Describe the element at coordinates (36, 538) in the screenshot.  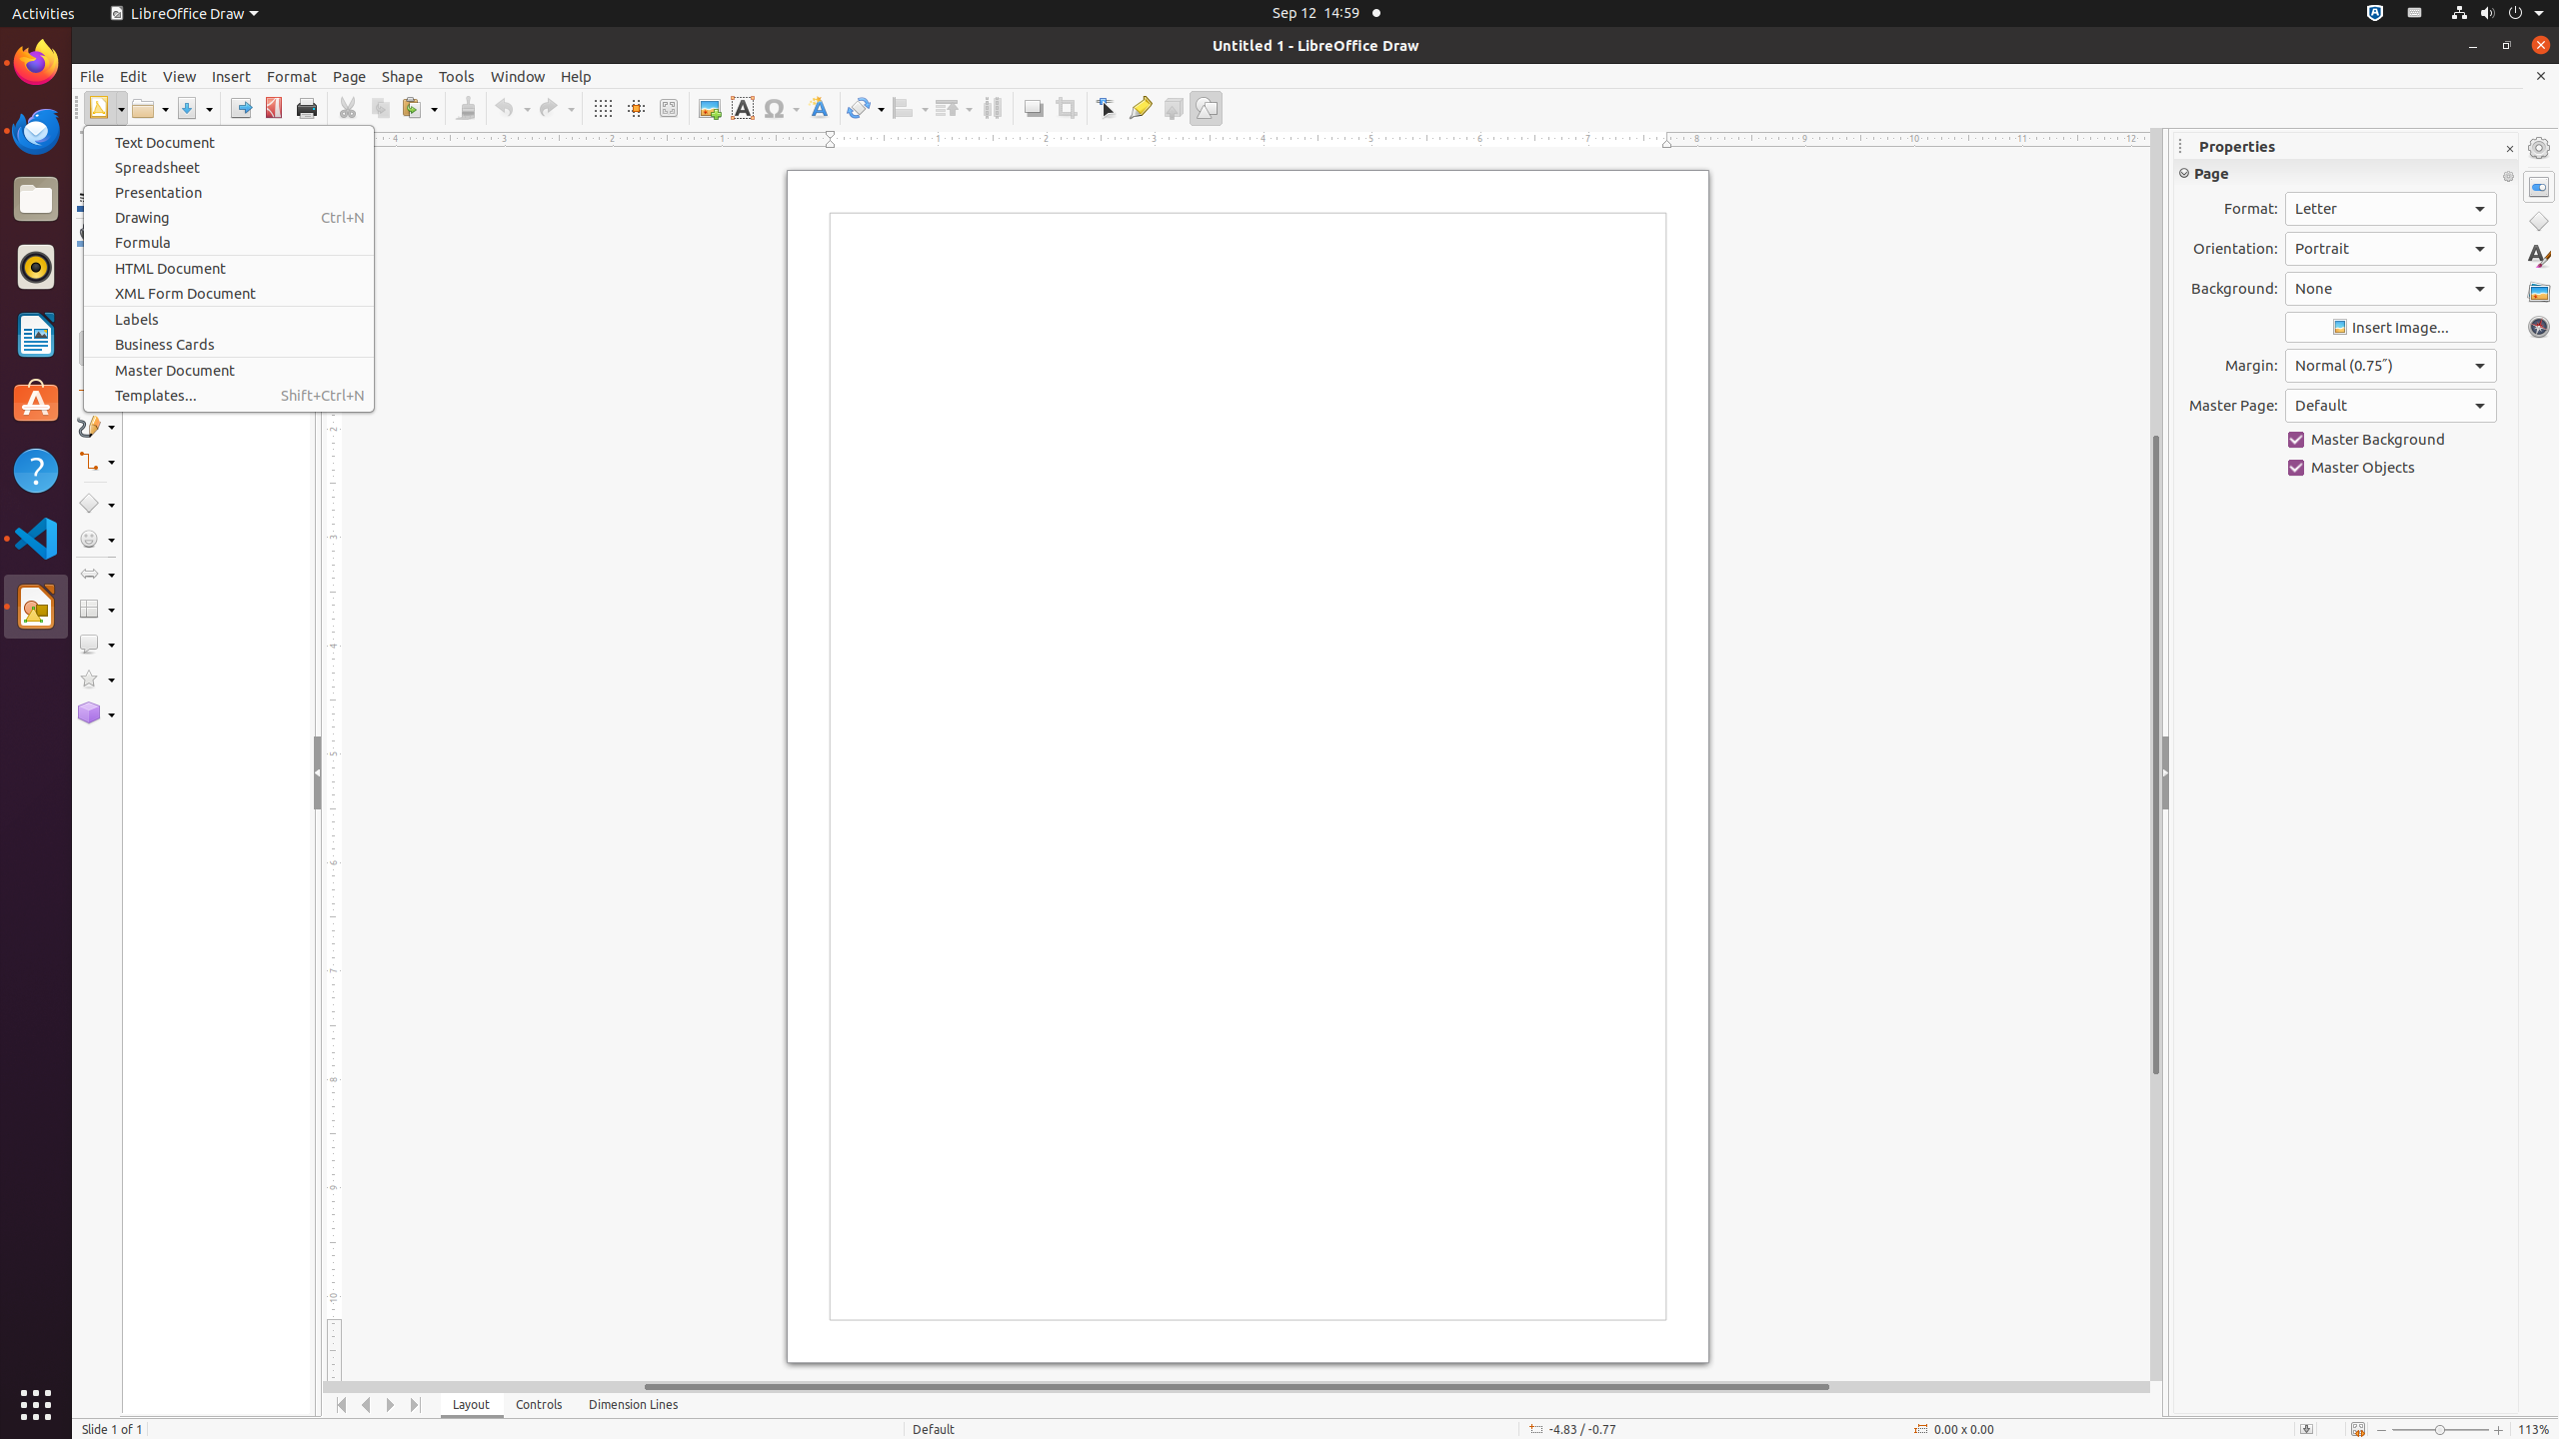
I see `Visual Studio Code` at that location.